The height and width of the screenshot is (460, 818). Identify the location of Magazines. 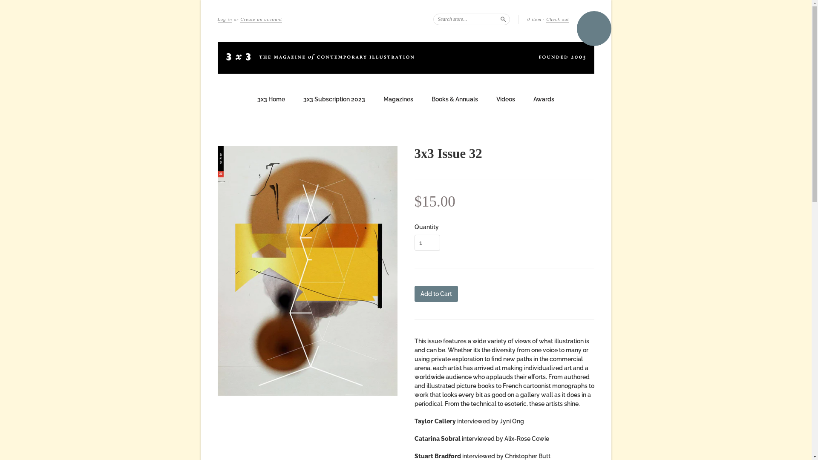
(398, 100).